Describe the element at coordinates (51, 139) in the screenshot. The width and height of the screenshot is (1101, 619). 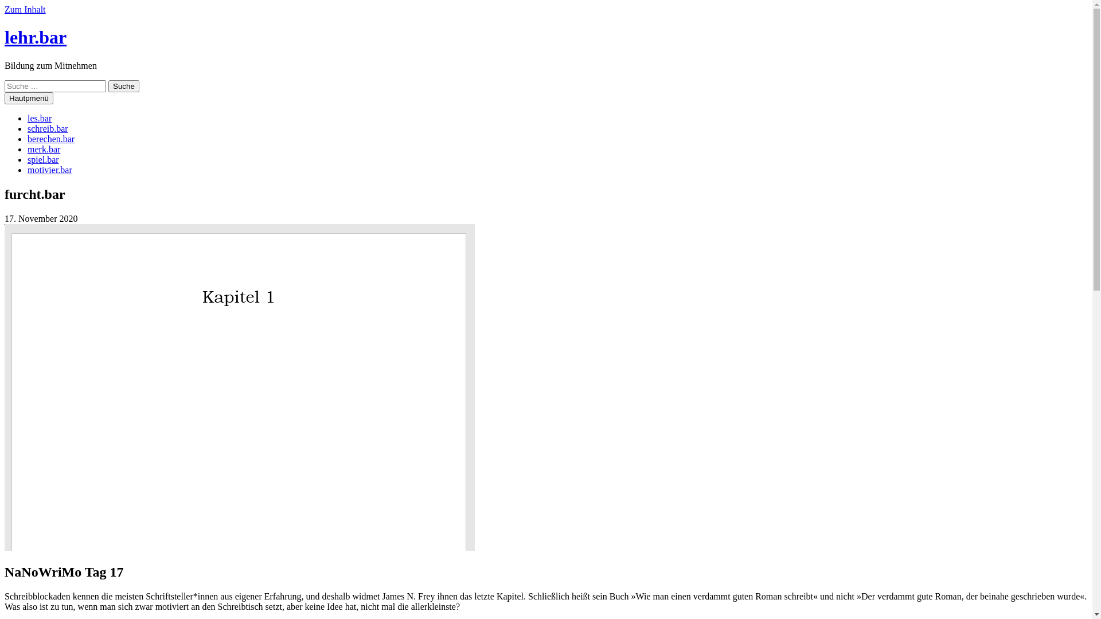
I see `berechen.bar` at that location.